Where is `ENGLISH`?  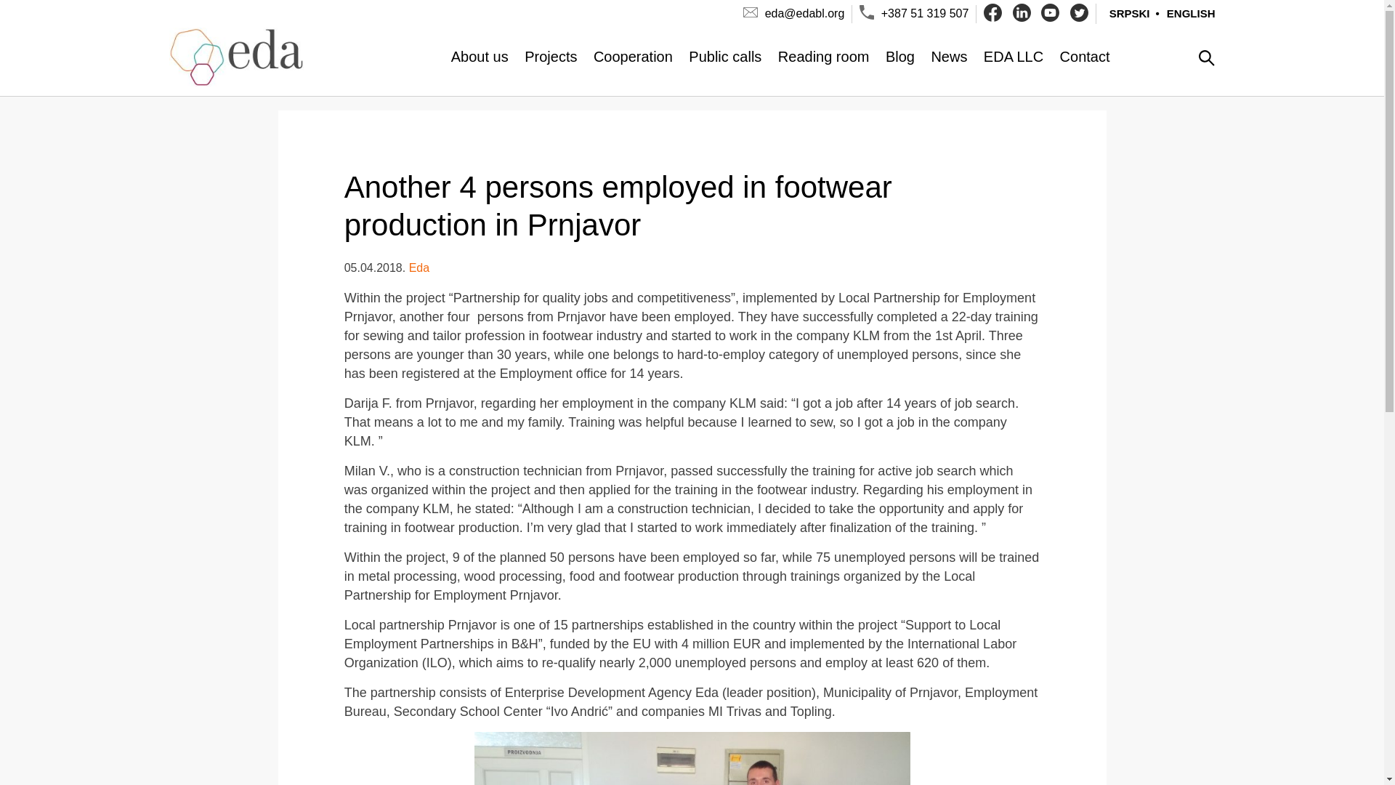
ENGLISH is located at coordinates (1182, 13).